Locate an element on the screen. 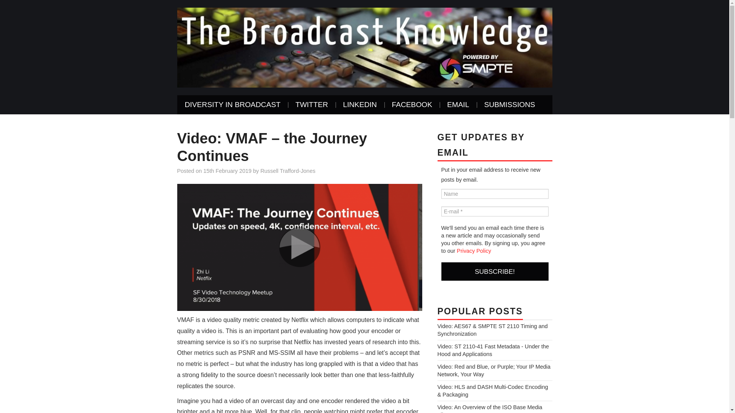  View all posts by Russell Trafford-Jones is located at coordinates (287, 171).